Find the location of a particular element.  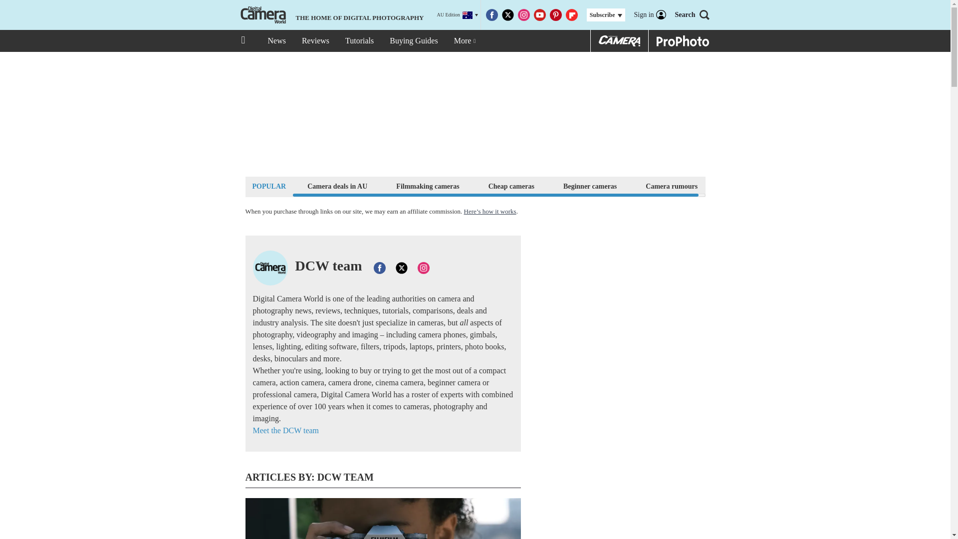

Camera deals in AU is located at coordinates (337, 186).